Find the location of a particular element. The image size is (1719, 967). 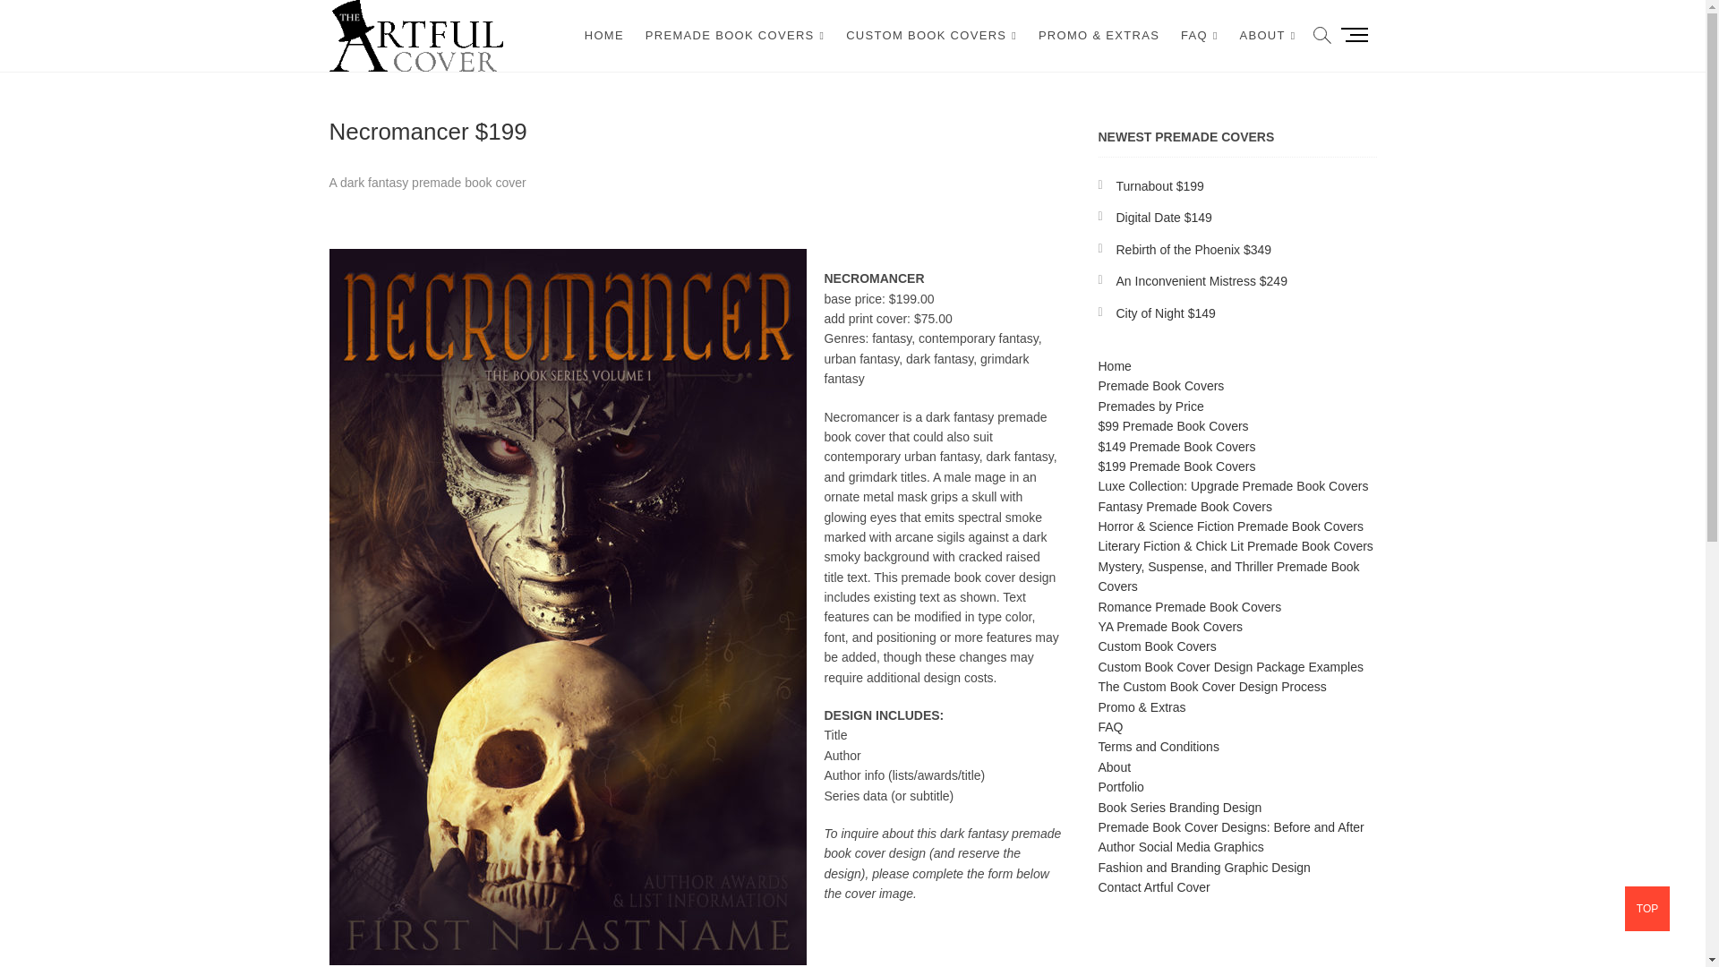

PREMADE BOOK COVERS is located at coordinates (734, 36).